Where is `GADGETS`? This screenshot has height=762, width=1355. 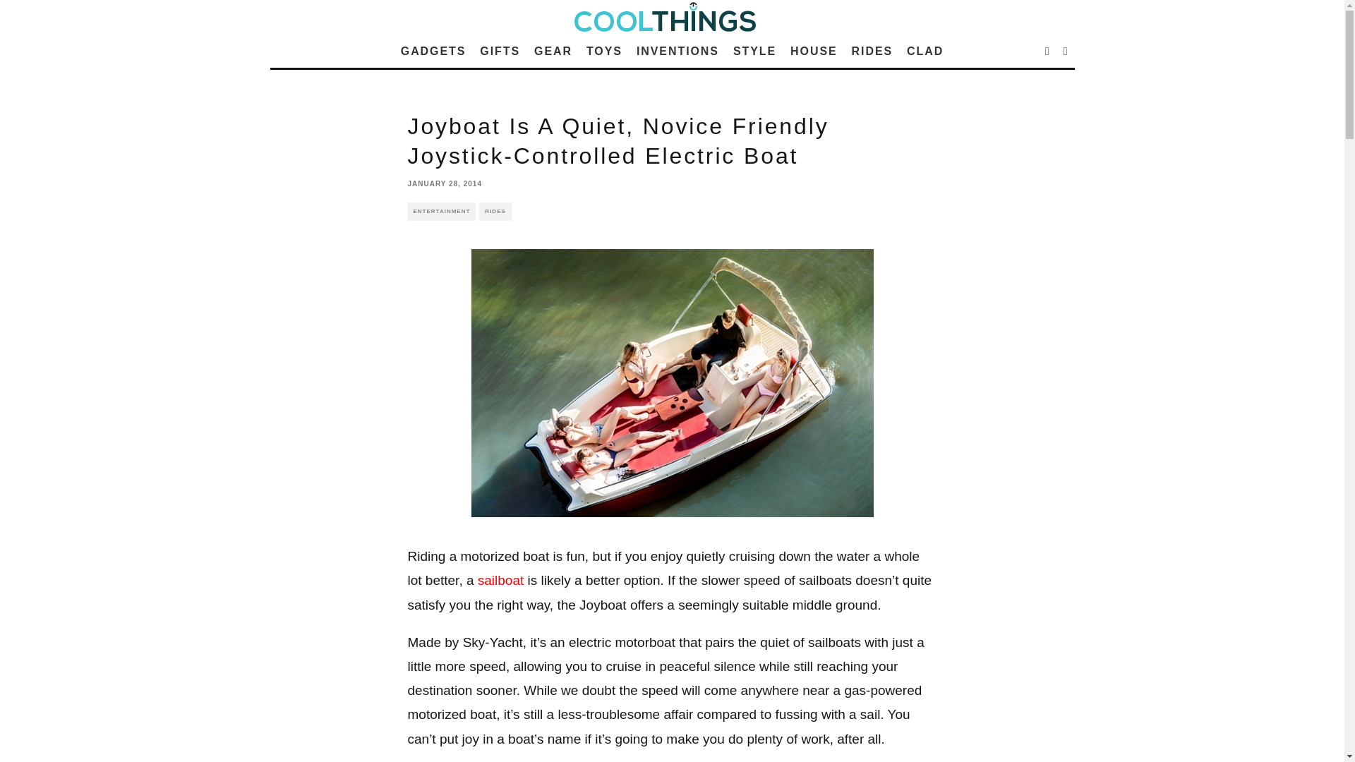 GADGETS is located at coordinates (433, 51).